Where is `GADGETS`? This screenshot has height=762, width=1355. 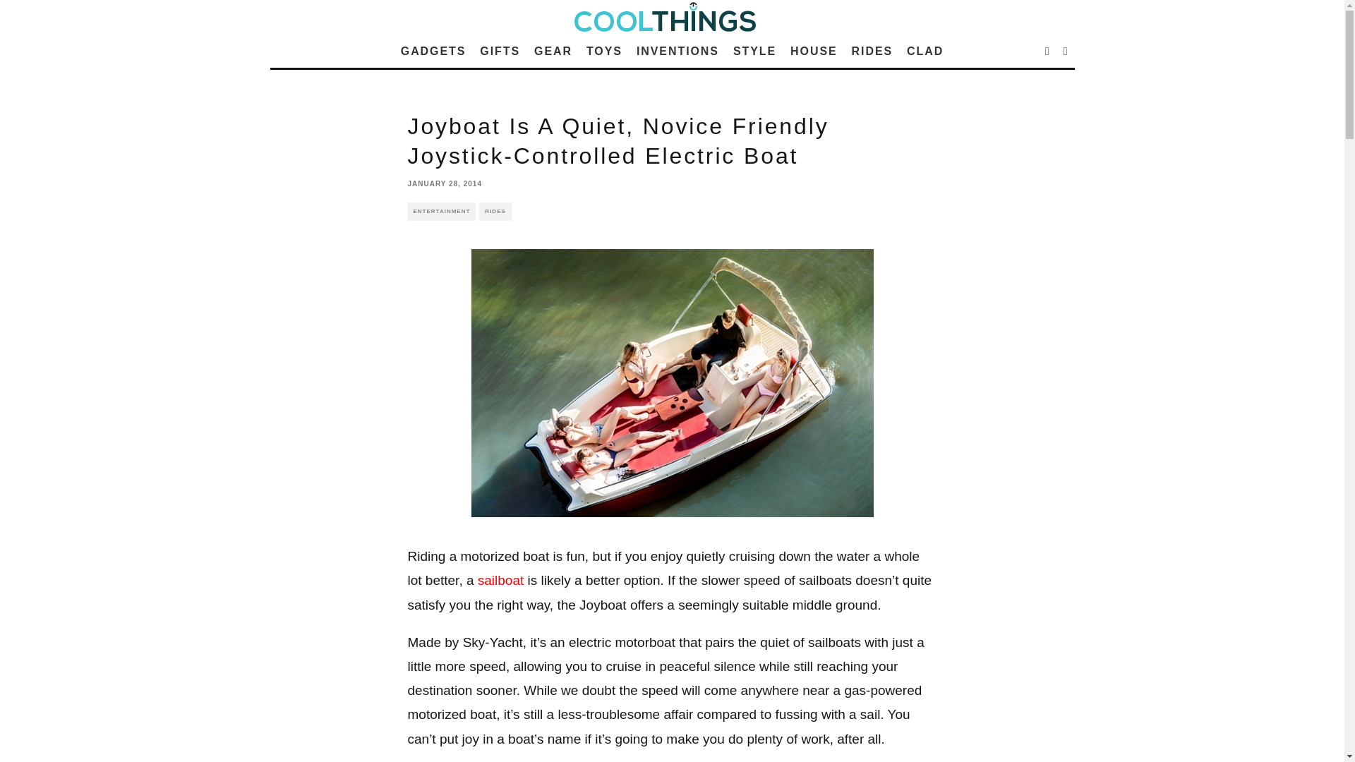 GADGETS is located at coordinates (433, 51).